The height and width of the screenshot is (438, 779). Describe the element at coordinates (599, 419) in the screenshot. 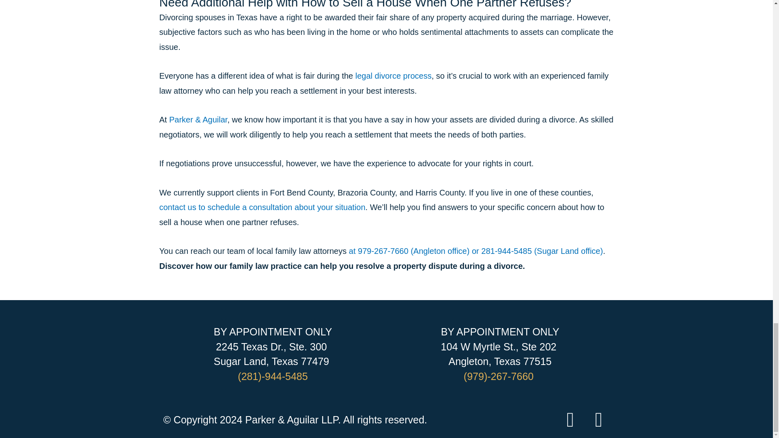

I see `Facebook` at that location.